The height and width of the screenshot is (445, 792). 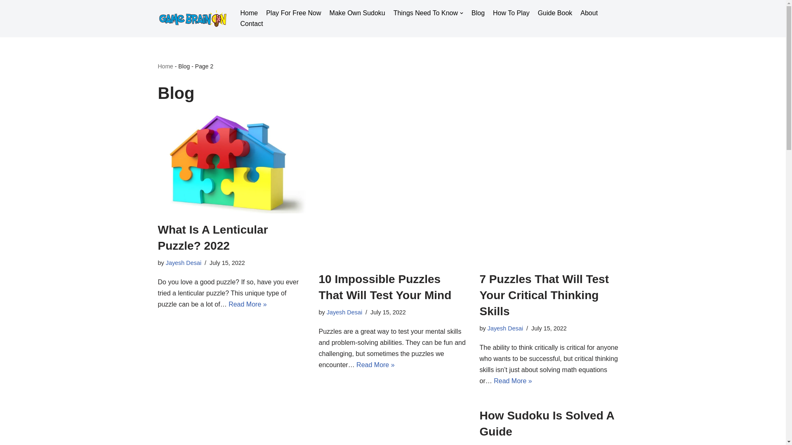 What do you see at coordinates (505, 328) in the screenshot?
I see `Posts by Jayesh Desai` at bounding box center [505, 328].